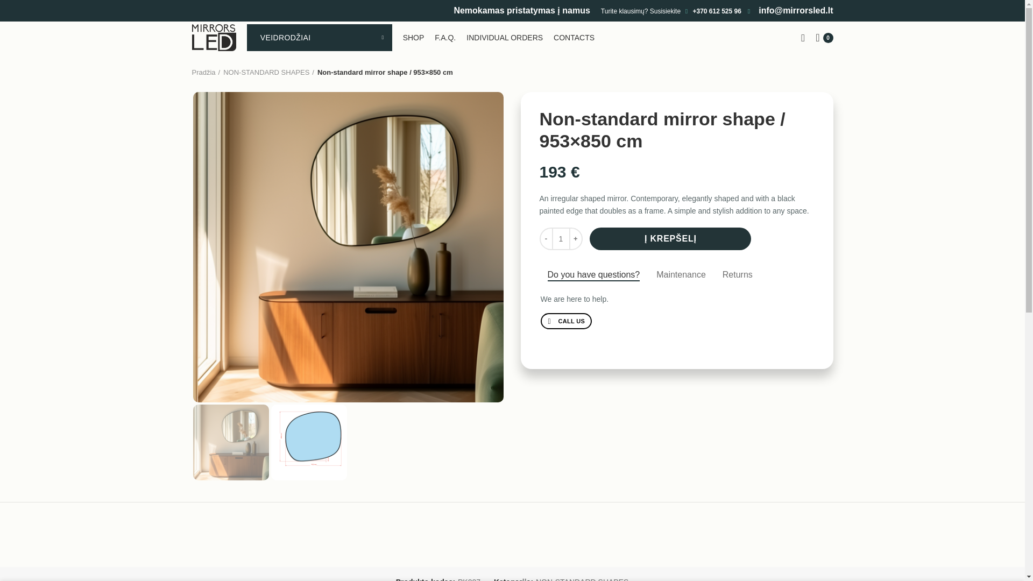 The image size is (1033, 581). I want to click on Returns, so click(737, 275).